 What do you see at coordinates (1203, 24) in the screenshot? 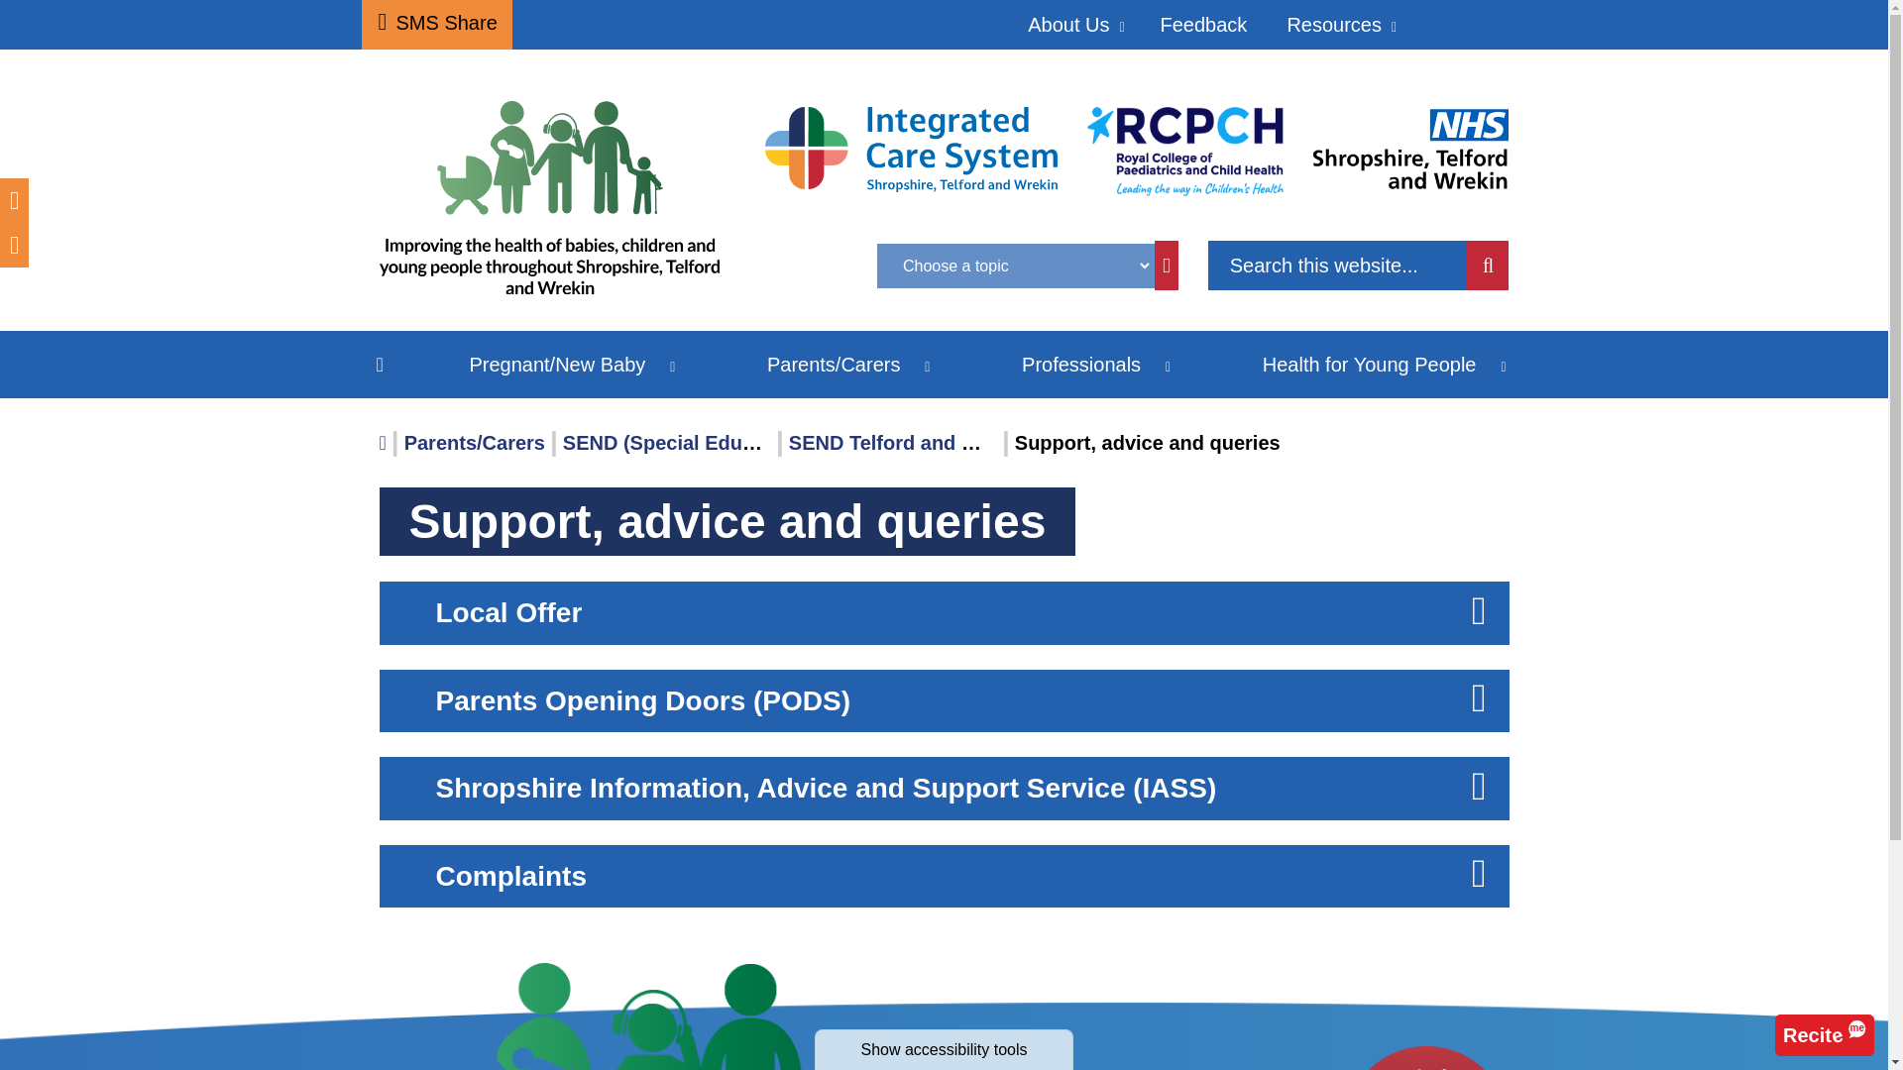
I see `Feedback` at bounding box center [1203, 24].